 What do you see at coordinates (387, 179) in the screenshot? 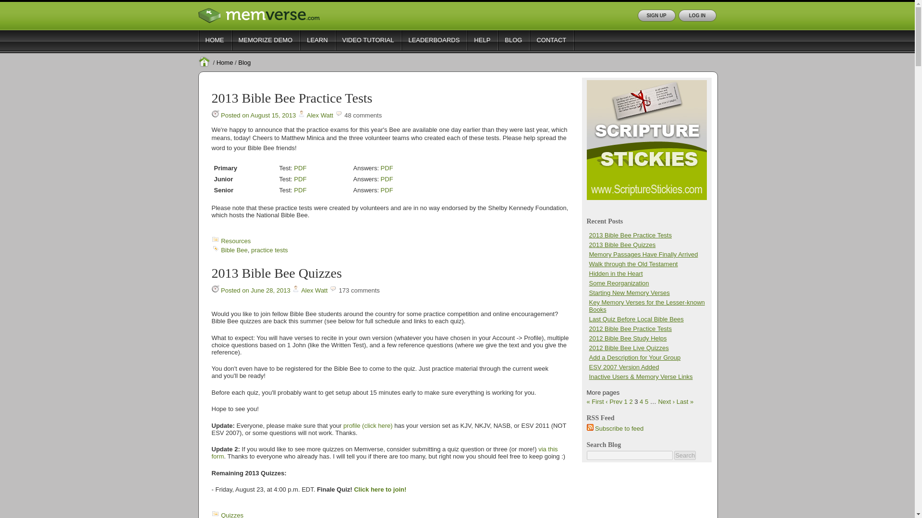
I see `PDF` at bounding box center [387, 179].